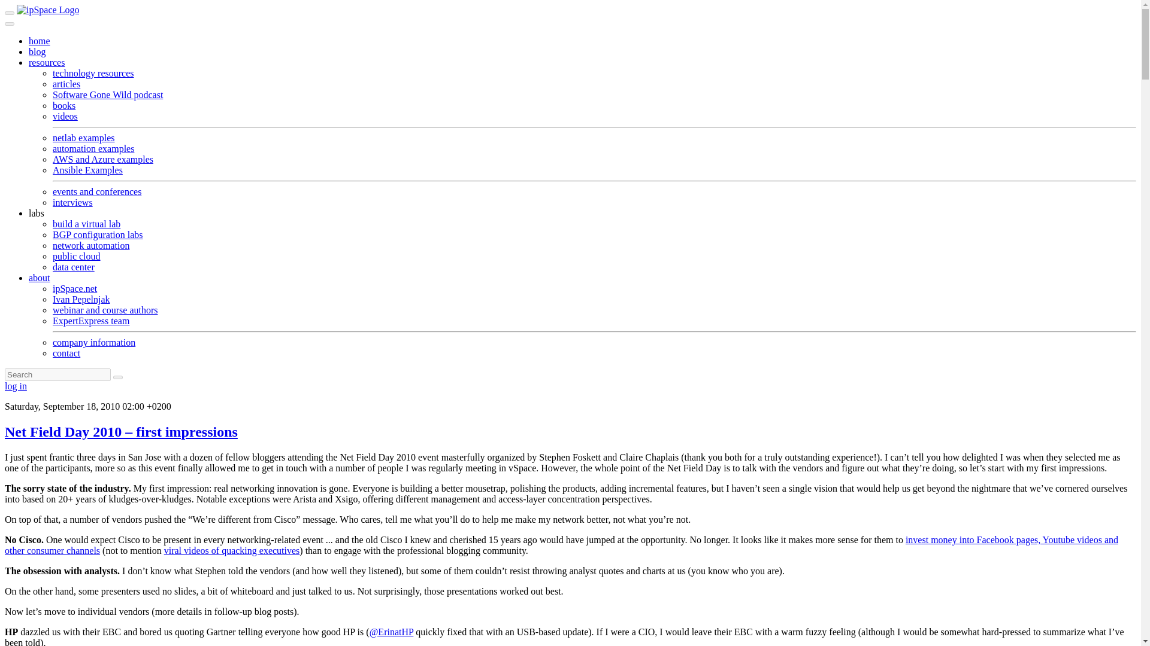 This screenshot has height=646, width=1150. Describe the element at coordinates (87, 170) in the screenshot. I see `Ansible Examples` at that location.